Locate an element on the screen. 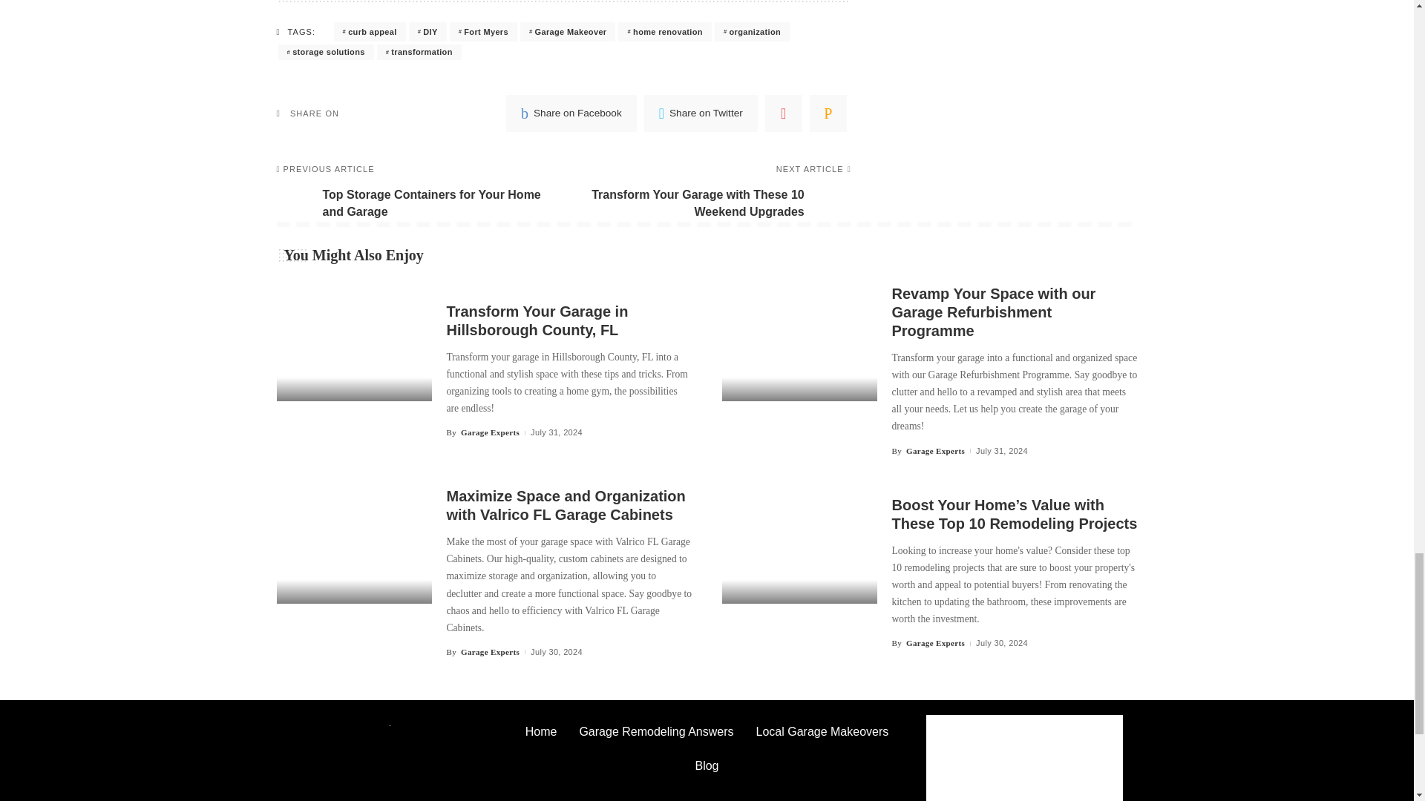  home renovation is located at coordinates (665, 32).